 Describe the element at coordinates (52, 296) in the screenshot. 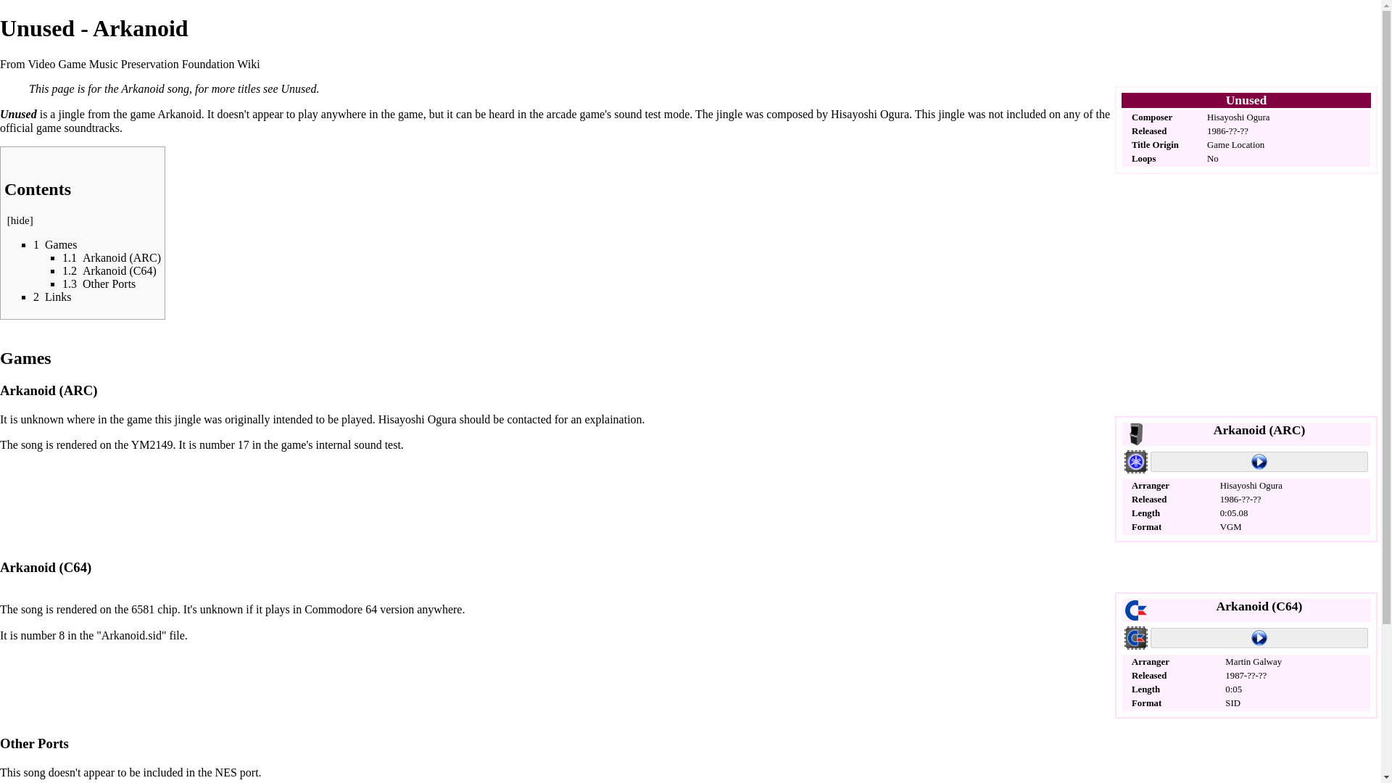

I see `2 Links` at that location.